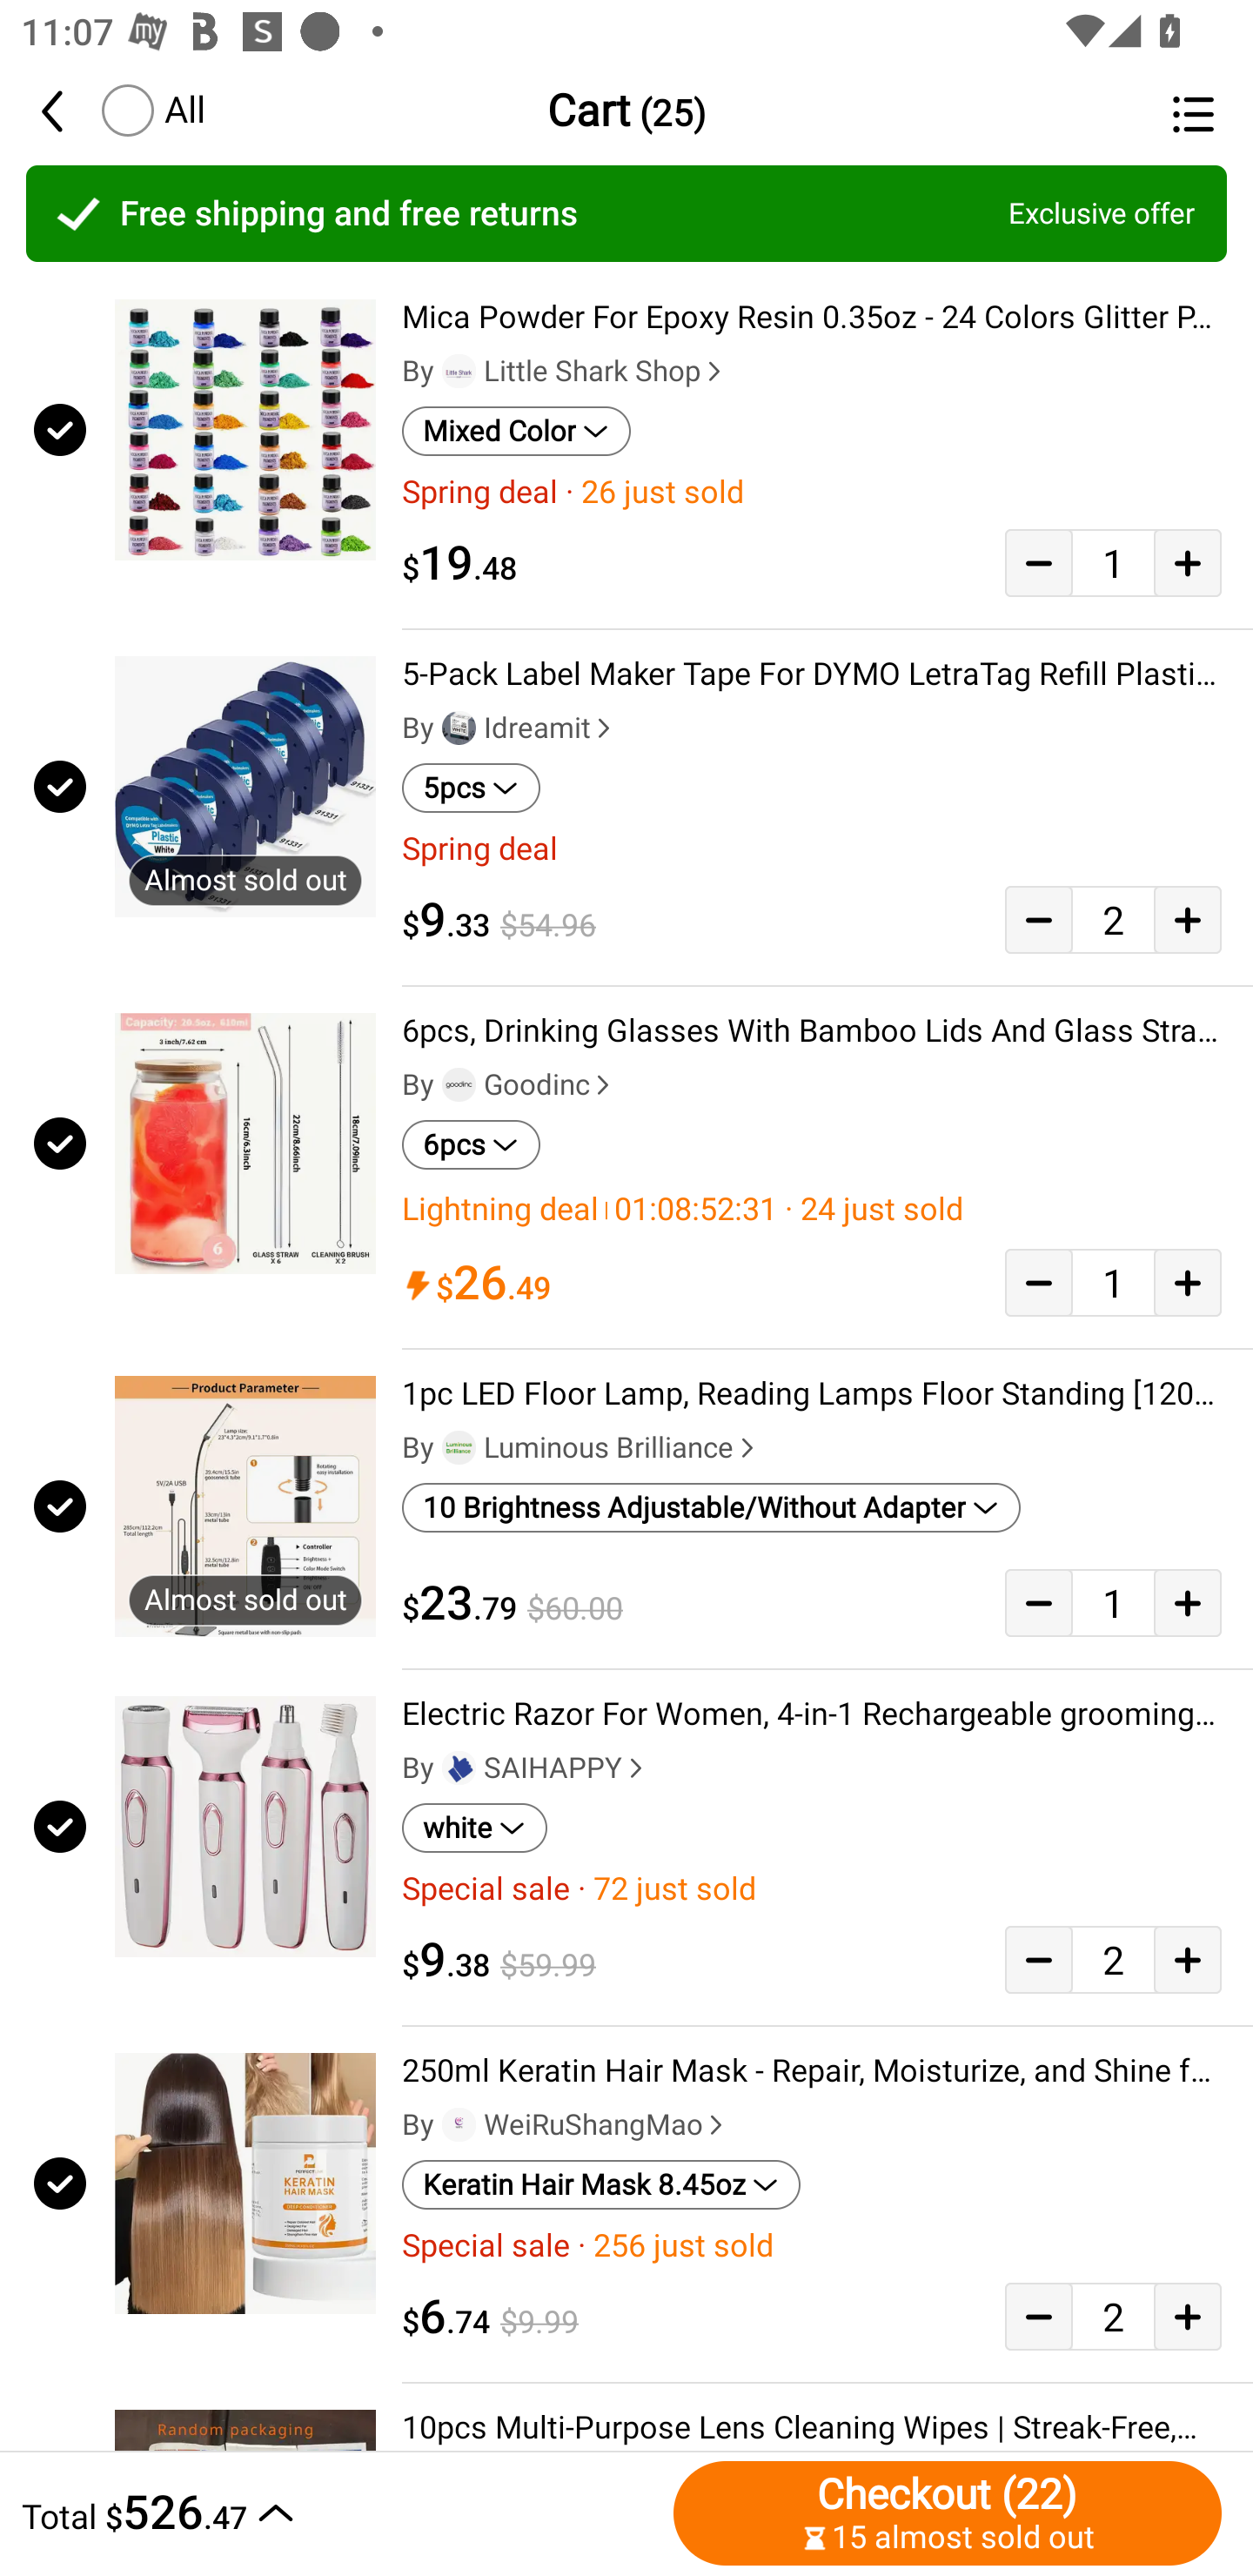 Image resolution: width=1253 pixels, height=2576 pixels. What do you see at coordinates (151, 110) in the screenshot?
I see `Select all tick button All` at bounding box center [151, 110].